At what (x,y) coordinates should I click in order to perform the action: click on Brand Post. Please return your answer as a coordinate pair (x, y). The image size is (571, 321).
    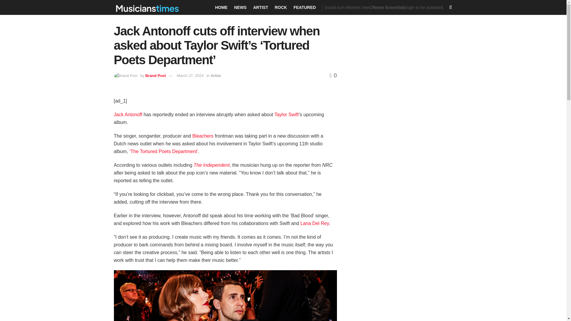
    Looking at the image, I should click on (156, 75).